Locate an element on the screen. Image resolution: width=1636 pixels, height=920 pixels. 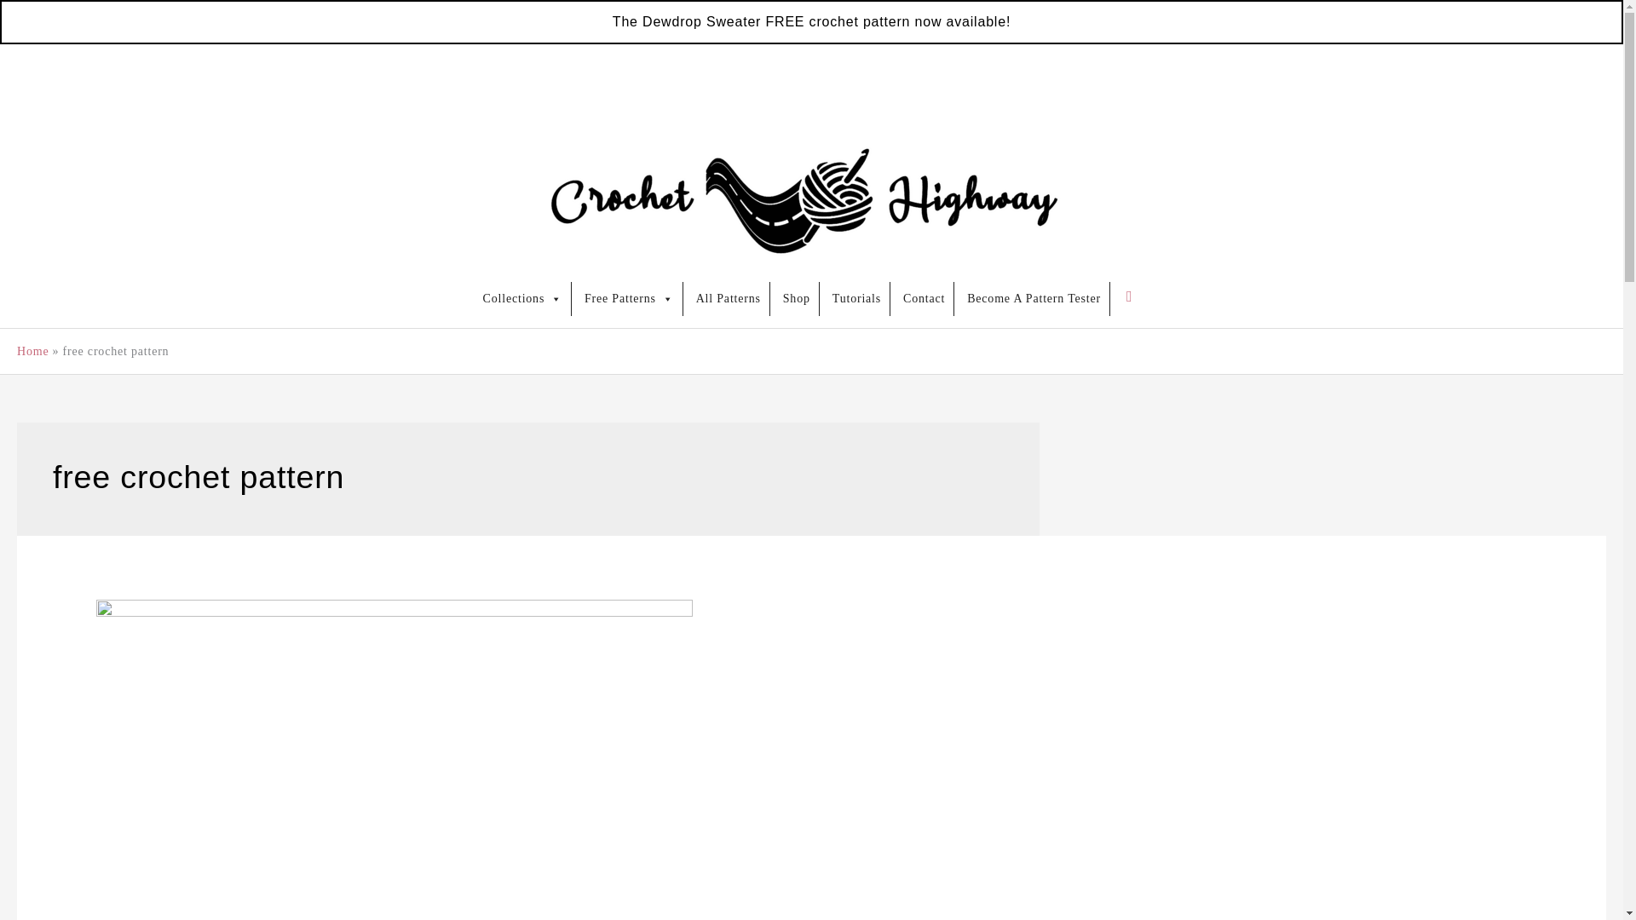
Contact is located at coordinates (924, 298).